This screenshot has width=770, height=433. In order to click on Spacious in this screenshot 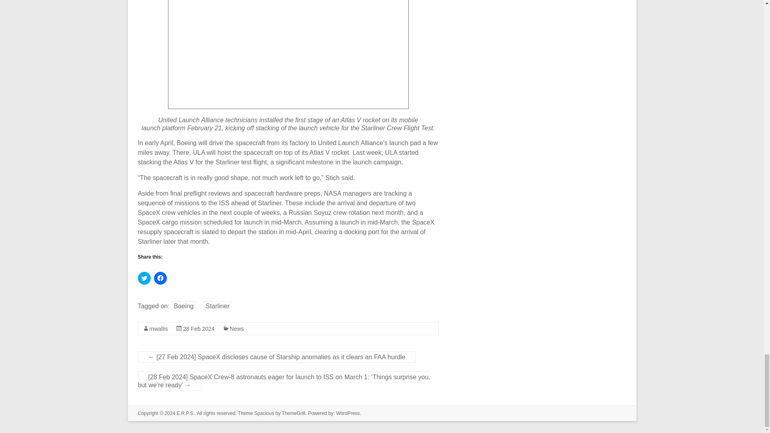, I will do `click(264, 413)`.